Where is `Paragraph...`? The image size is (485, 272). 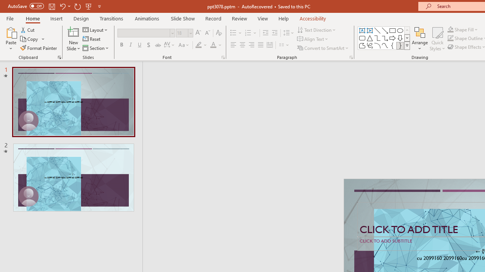
Paragraph... is located at coordinates (351, 57).